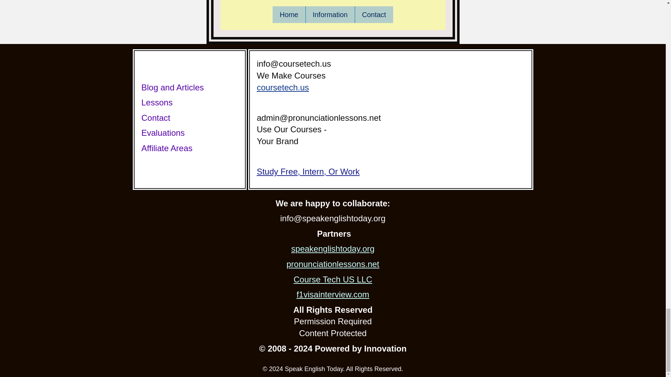 The image size is (671, 377). Describe the element at coordinates (172, 87) in the screenshot. I see `Blog and Articles` at that location.